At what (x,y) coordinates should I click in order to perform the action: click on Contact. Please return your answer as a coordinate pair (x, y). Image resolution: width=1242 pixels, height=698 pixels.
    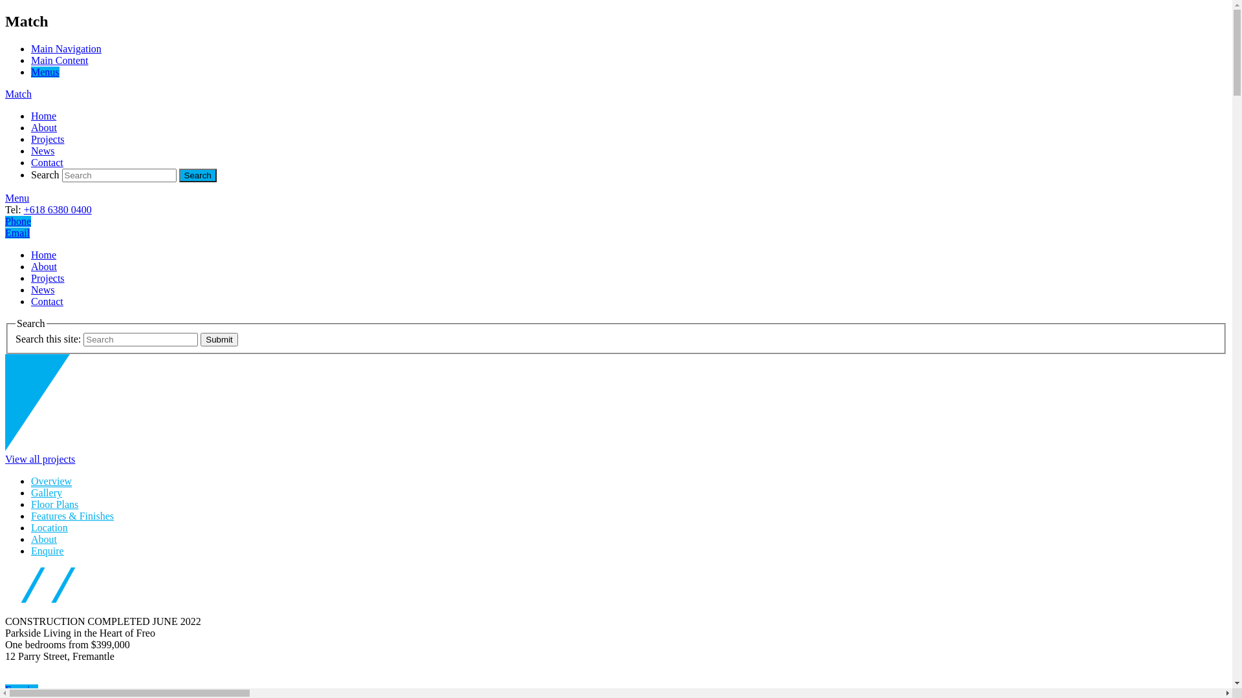
    Looking at the image, I should click on (47, 163).